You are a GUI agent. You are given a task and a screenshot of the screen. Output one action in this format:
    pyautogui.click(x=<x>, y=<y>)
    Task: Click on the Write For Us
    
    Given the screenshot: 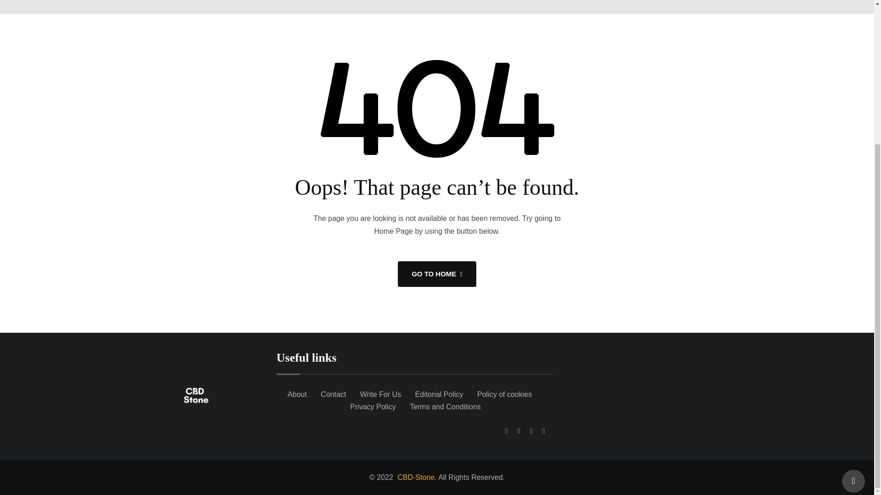 What is the action you would take?
    pyautogui.click(x=380, y=394)
    